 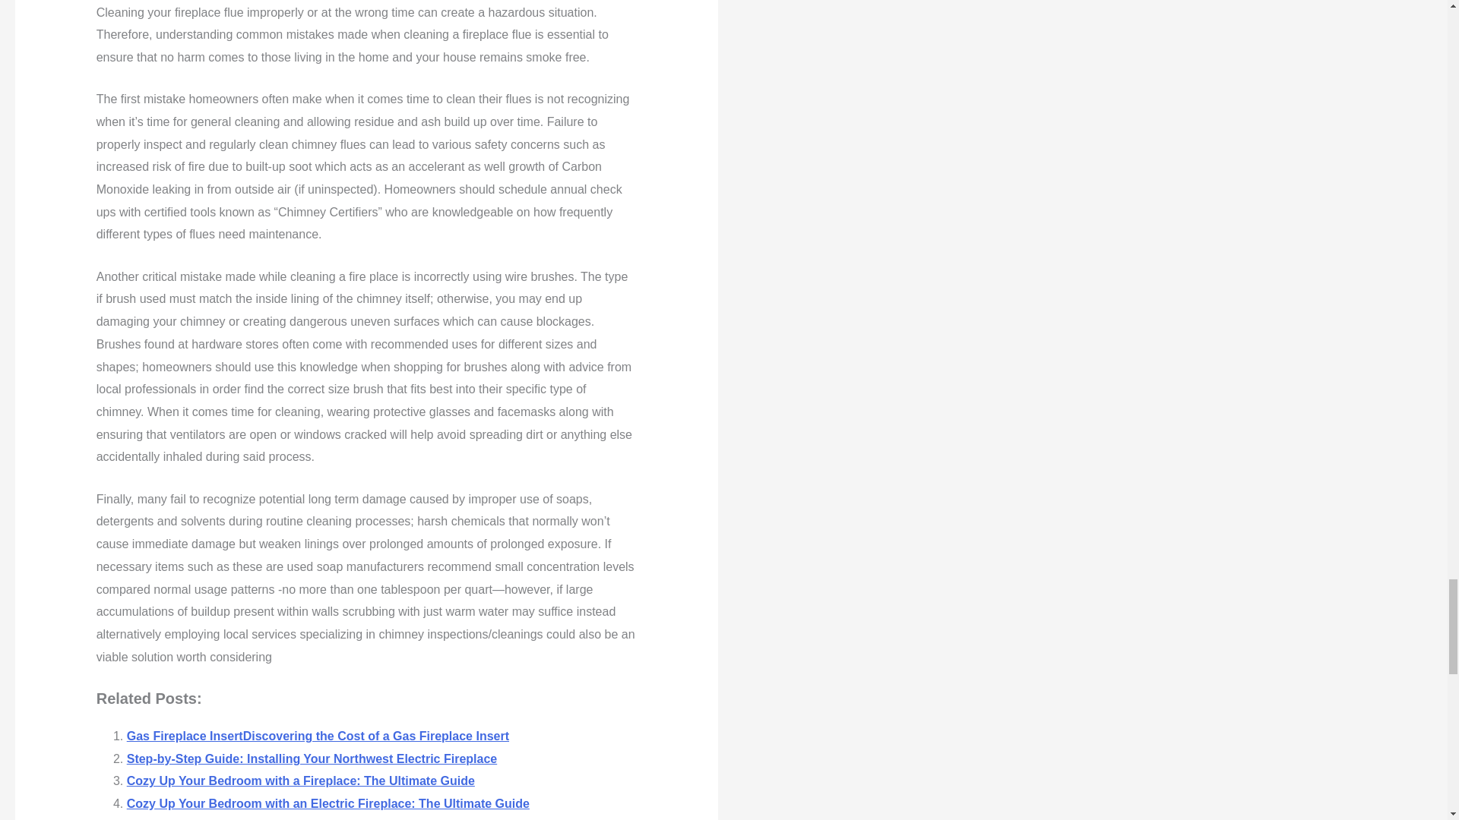 What do you see at coordinates (301, 781) in the screenshot?
I see `Cozy Up Your Bedroom with a Fireplace: The Ultimate Guide` at bounding box center [301, 781].